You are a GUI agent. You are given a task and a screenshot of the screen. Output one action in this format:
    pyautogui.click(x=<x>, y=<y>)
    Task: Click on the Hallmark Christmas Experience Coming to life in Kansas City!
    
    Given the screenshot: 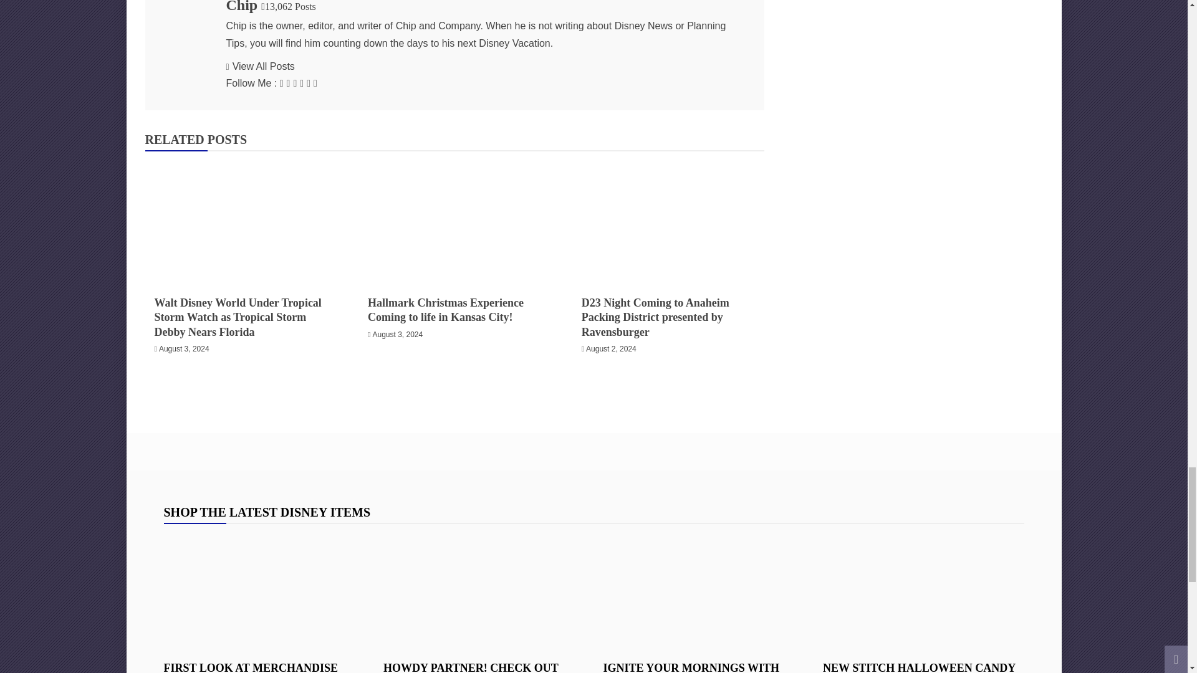 What is the action you would take?
    pyautogui.click(x=454, y=221)
    